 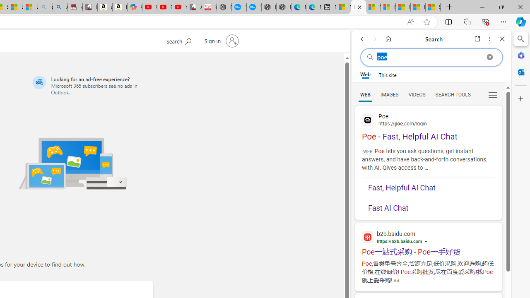 What do you see at coordinates (431, 57) in the screenshot?
I see `Search the web` at bounding box center [431, 57].